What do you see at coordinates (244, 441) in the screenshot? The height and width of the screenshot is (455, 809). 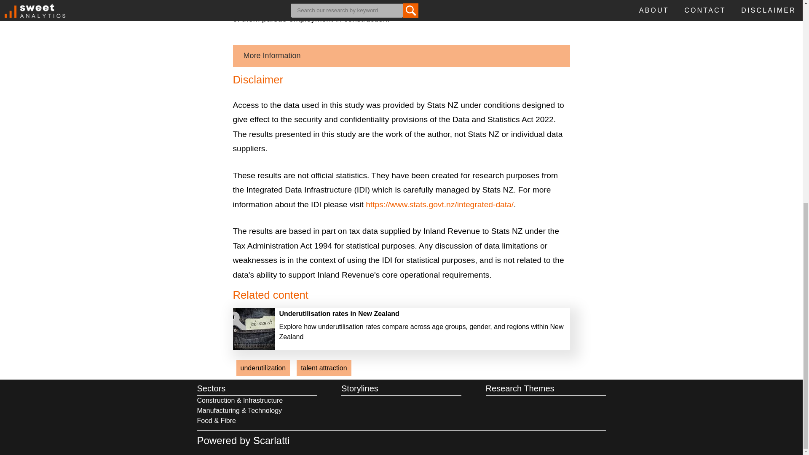 I see `Powered by Scarlatti` at bounding box center [244, 441].